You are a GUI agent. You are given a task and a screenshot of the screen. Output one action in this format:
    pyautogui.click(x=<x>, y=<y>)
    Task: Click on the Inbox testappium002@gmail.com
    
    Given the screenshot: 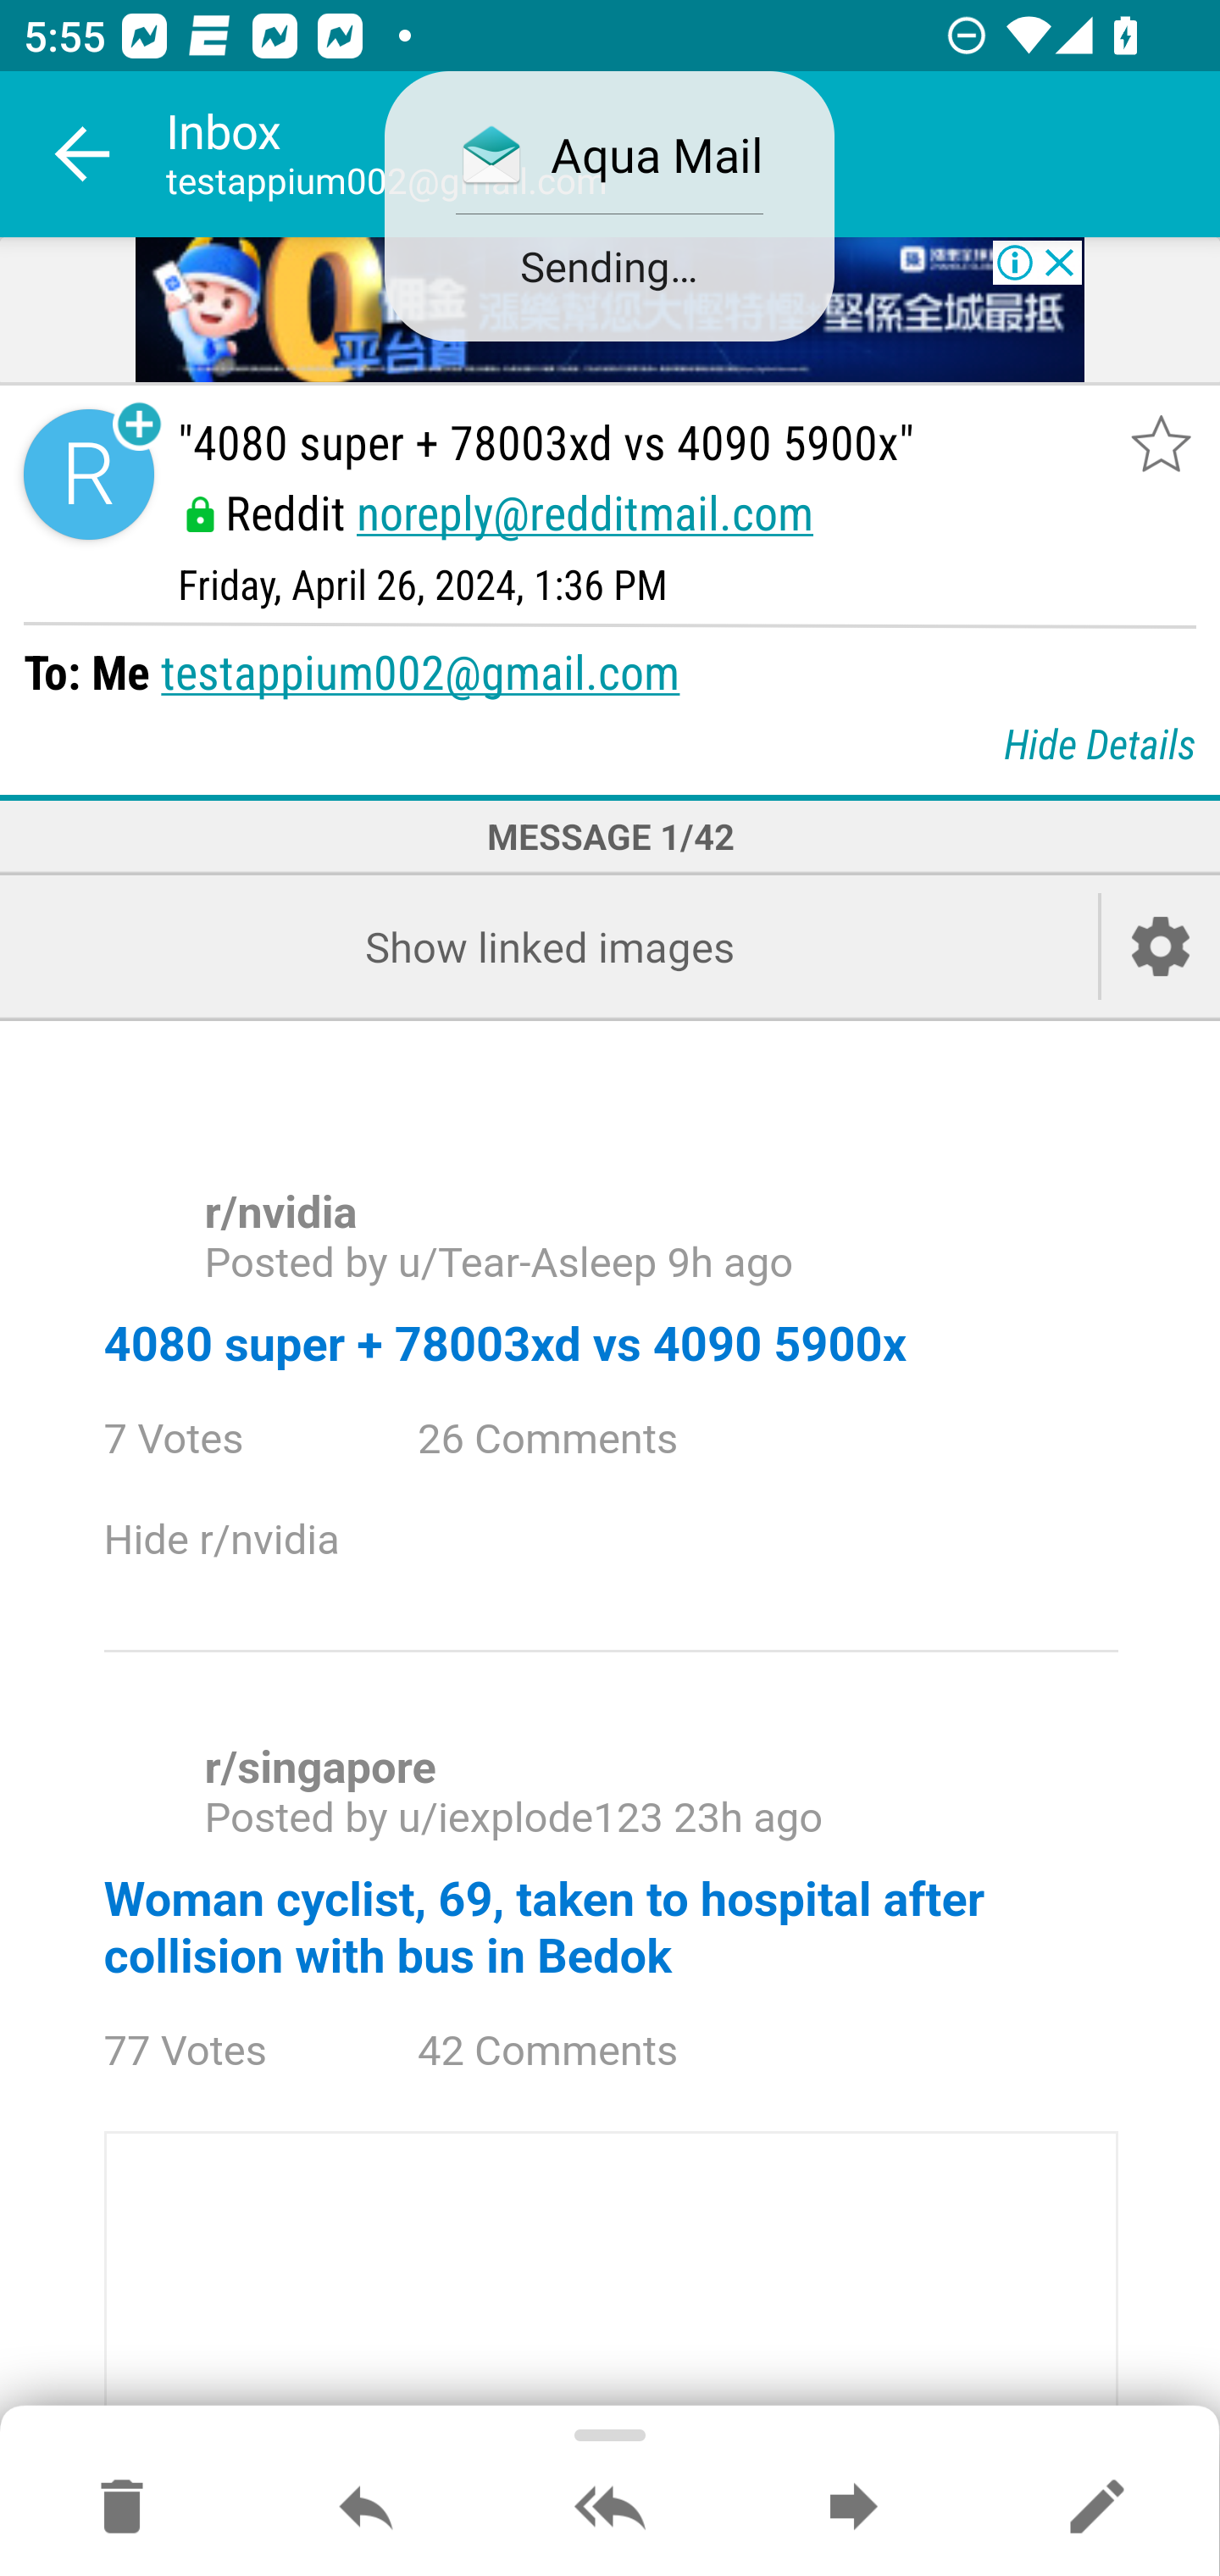 What is the action you would take?
    pyautogui.click(x=693, y=154)
    